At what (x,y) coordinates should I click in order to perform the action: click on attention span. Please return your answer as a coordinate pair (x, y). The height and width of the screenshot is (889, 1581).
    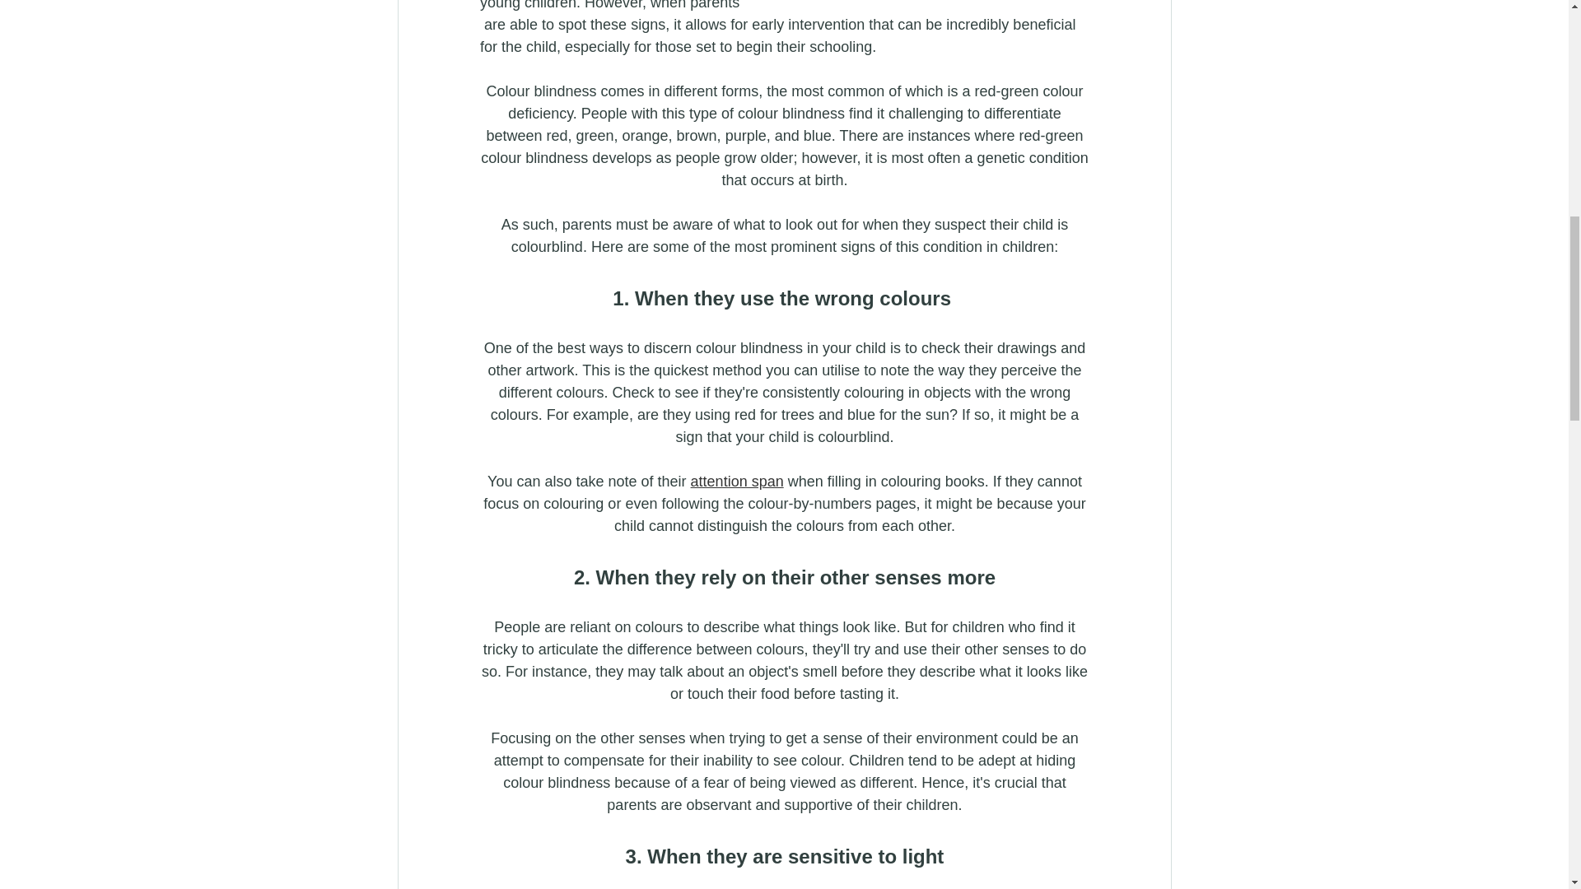
    Looking at the image, I should click on (736, 481).